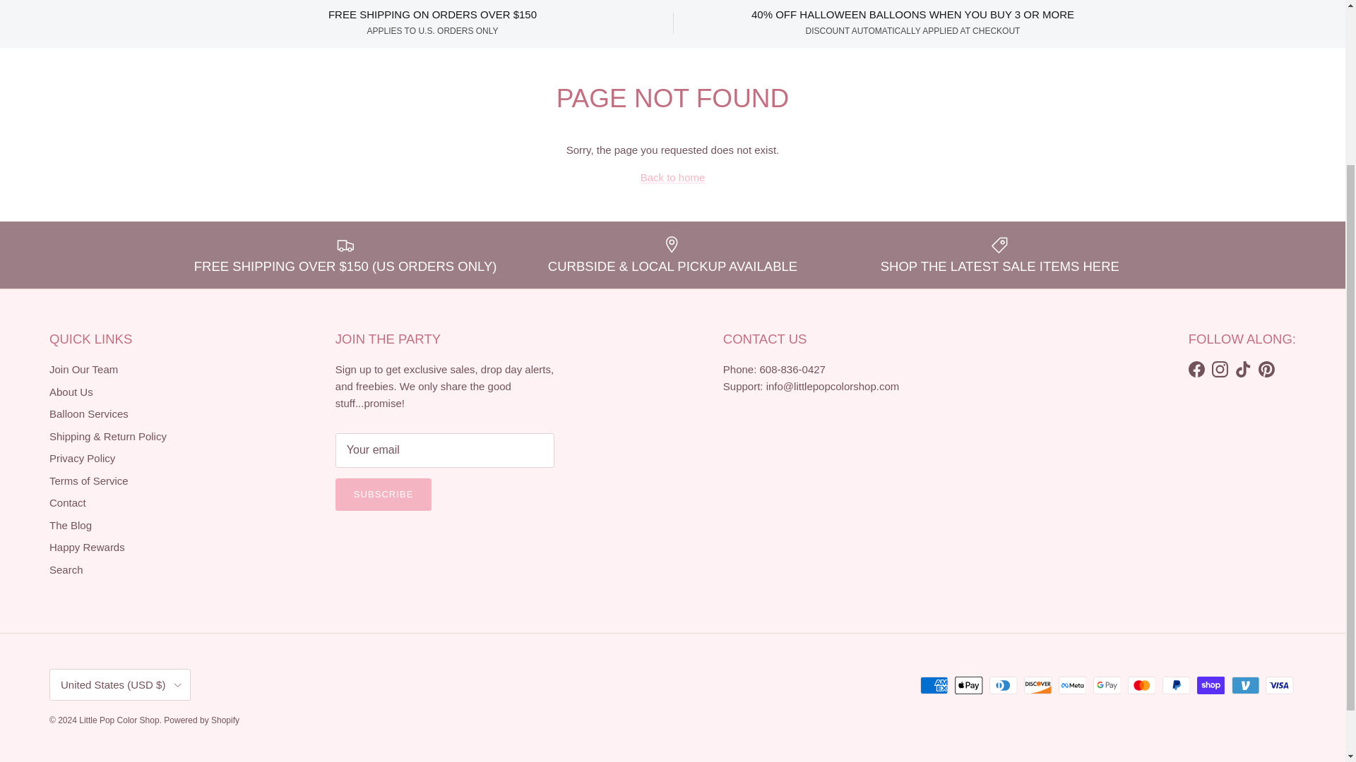 This screenshot has width=1356, height=762. I want to click on Discover, so click(1037, 685).